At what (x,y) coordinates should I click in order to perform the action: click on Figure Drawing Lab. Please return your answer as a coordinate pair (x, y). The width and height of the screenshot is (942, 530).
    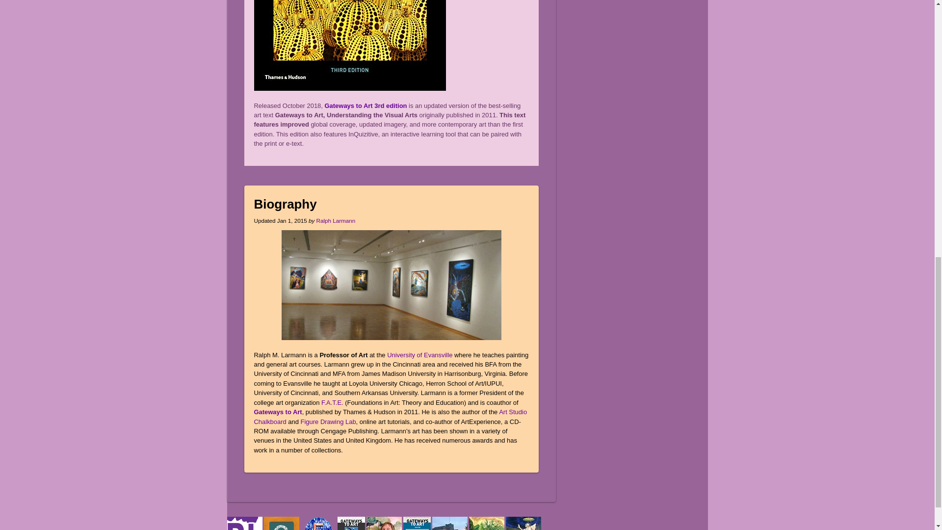
    Looking at the image, I should click on (328, 422).